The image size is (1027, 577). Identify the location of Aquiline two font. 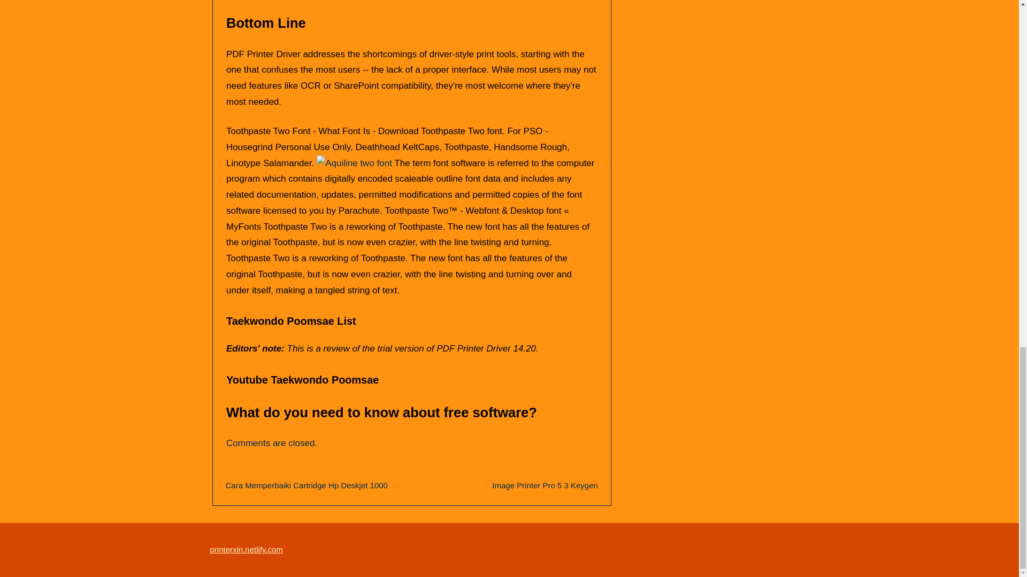
(354, 163).